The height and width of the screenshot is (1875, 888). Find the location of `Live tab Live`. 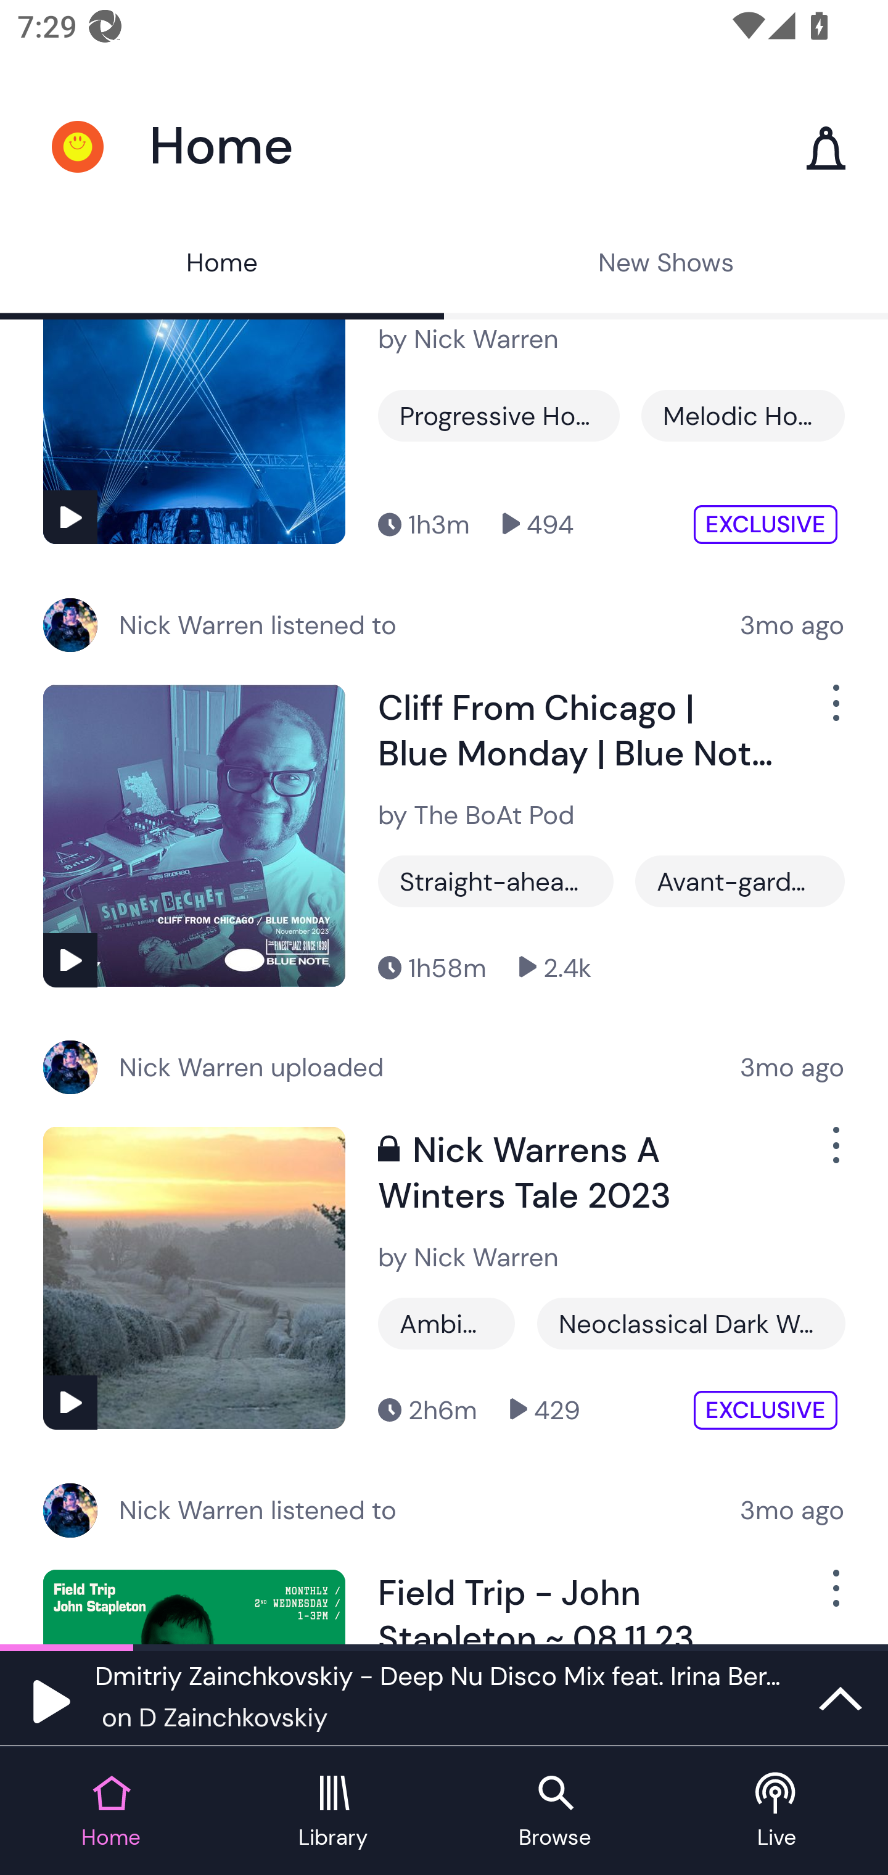

Live tab Live is located at coordinates (777, 1812).